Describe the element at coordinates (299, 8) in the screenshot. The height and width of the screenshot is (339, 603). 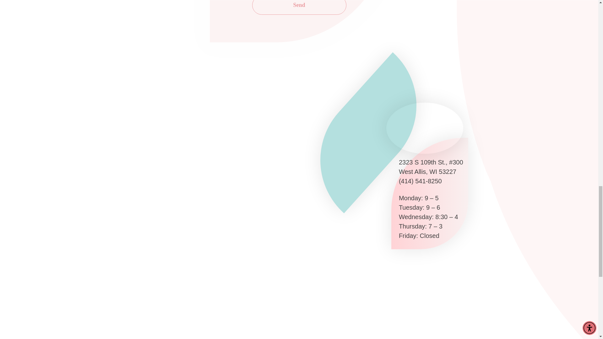
I see `Send` at that location.